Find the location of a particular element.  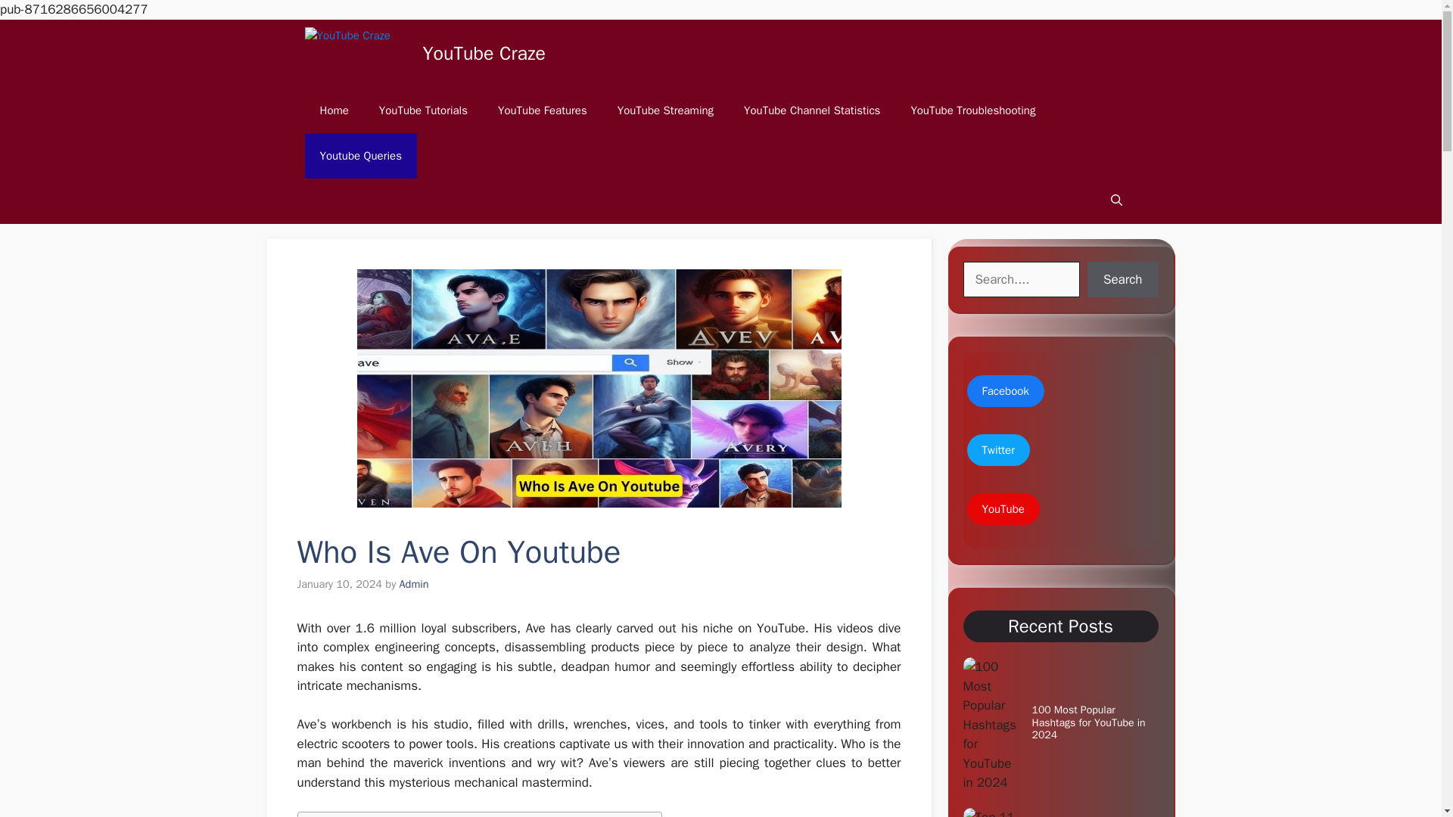

Admin is located at coordinates (414, 583).